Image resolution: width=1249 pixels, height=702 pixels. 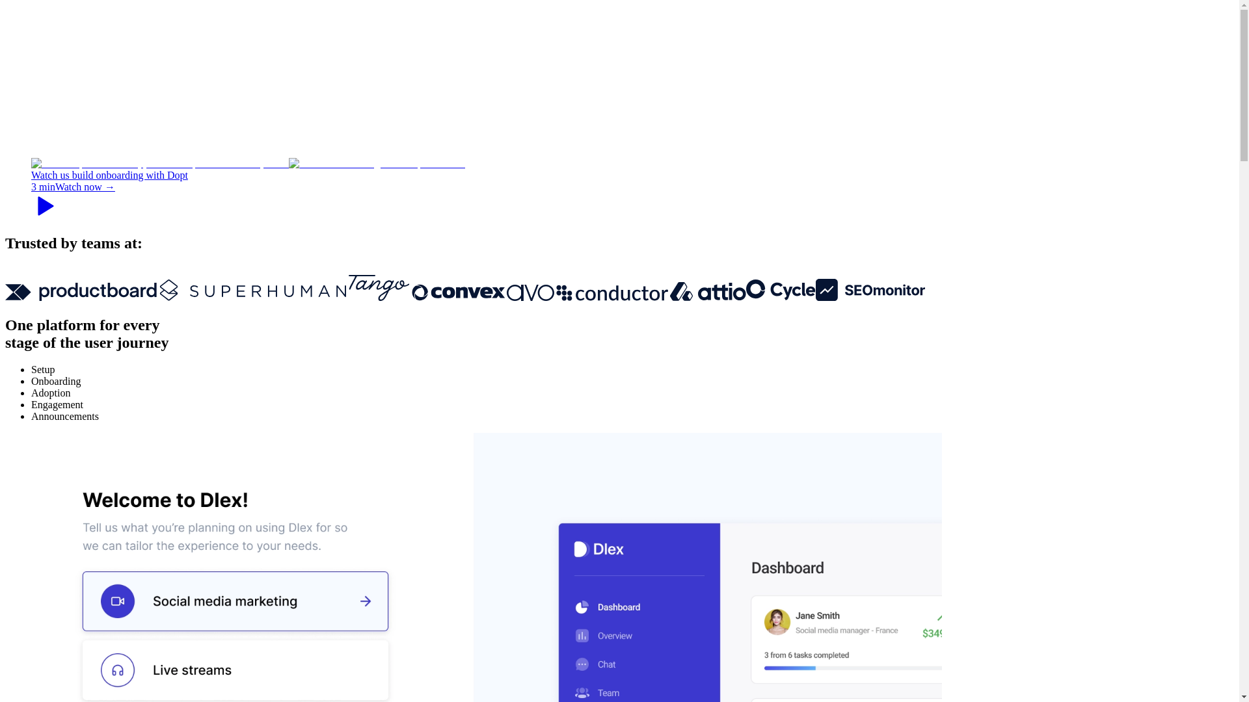 I want to click on Engagement, so click(x=57, y=404).